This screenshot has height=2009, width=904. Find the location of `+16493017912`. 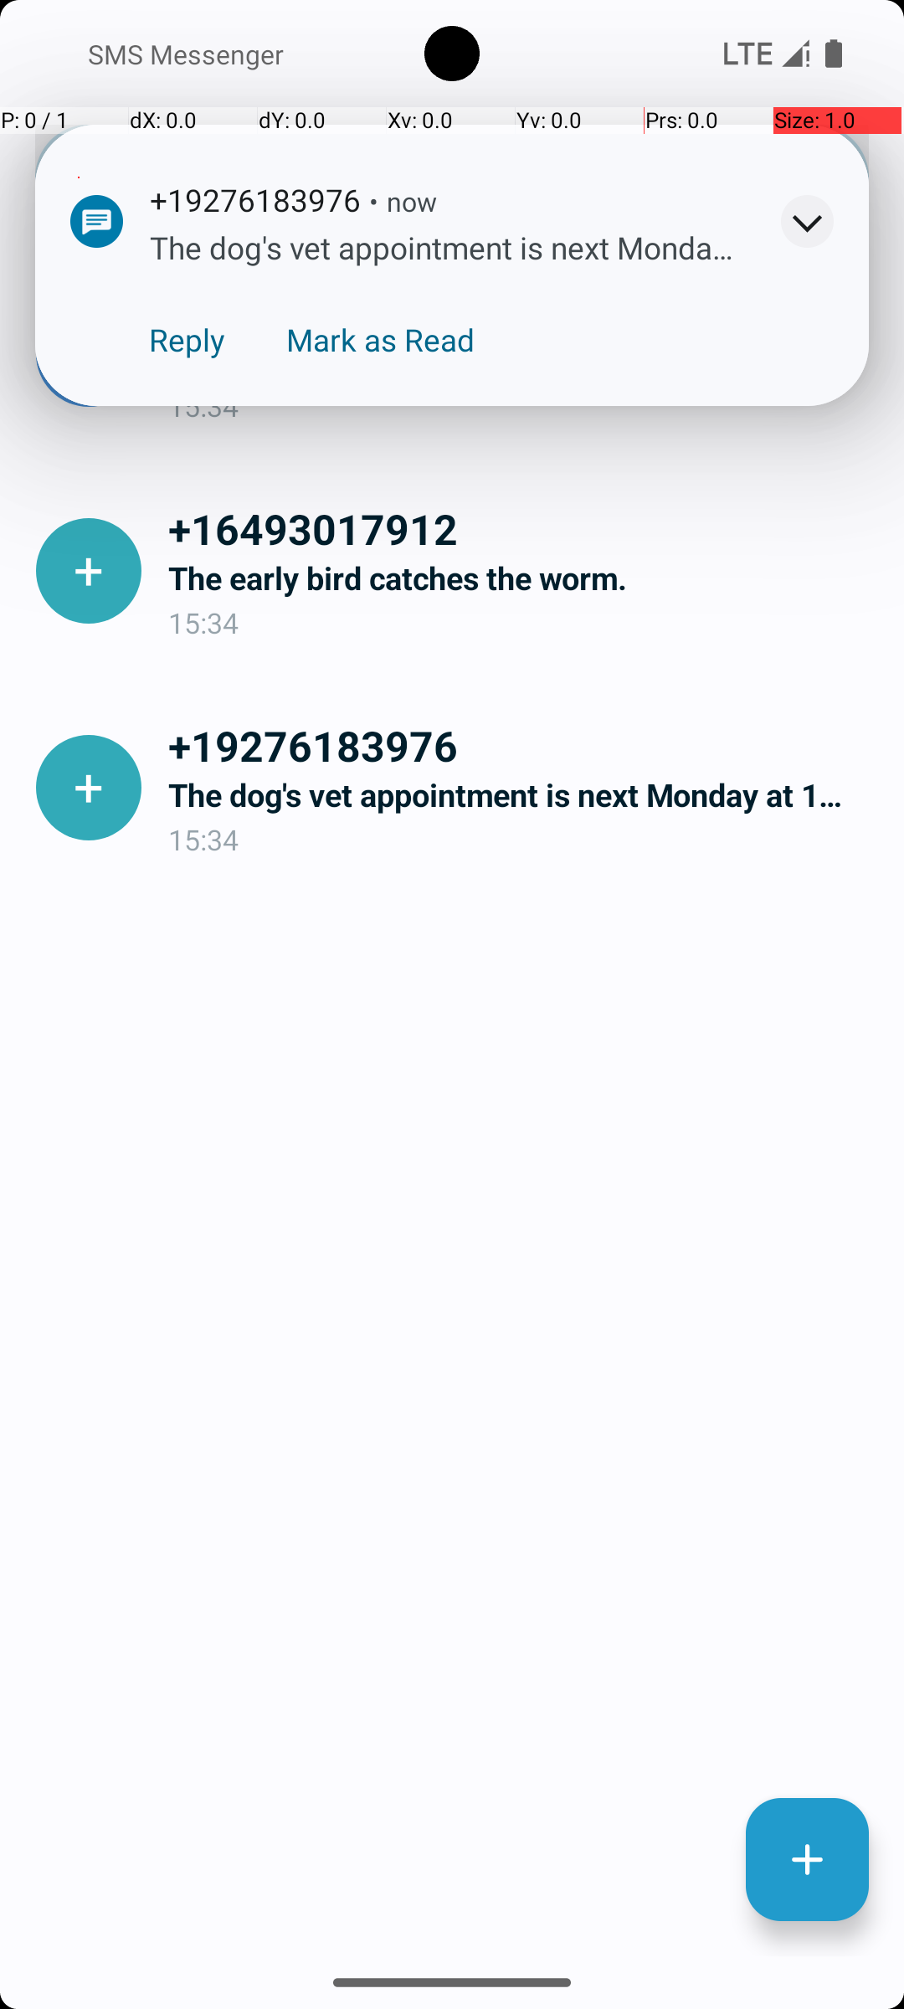

+16493017912 is located at coordinates (522, 528).